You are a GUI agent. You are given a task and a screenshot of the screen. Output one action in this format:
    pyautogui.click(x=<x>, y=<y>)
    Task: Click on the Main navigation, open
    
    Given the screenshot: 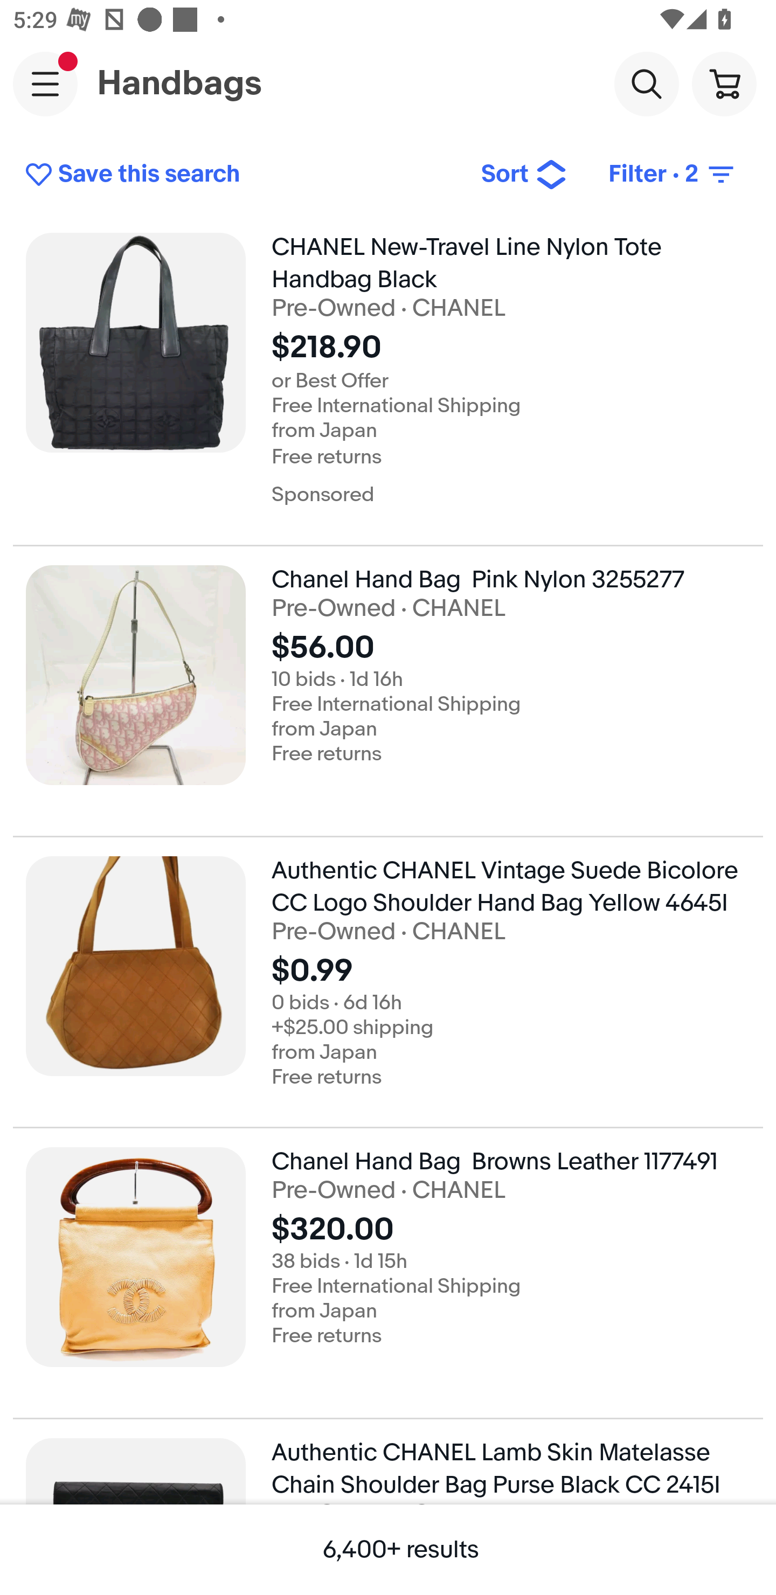 What is the action you would take?
    pyautogui.click(x=45, y=84)
    